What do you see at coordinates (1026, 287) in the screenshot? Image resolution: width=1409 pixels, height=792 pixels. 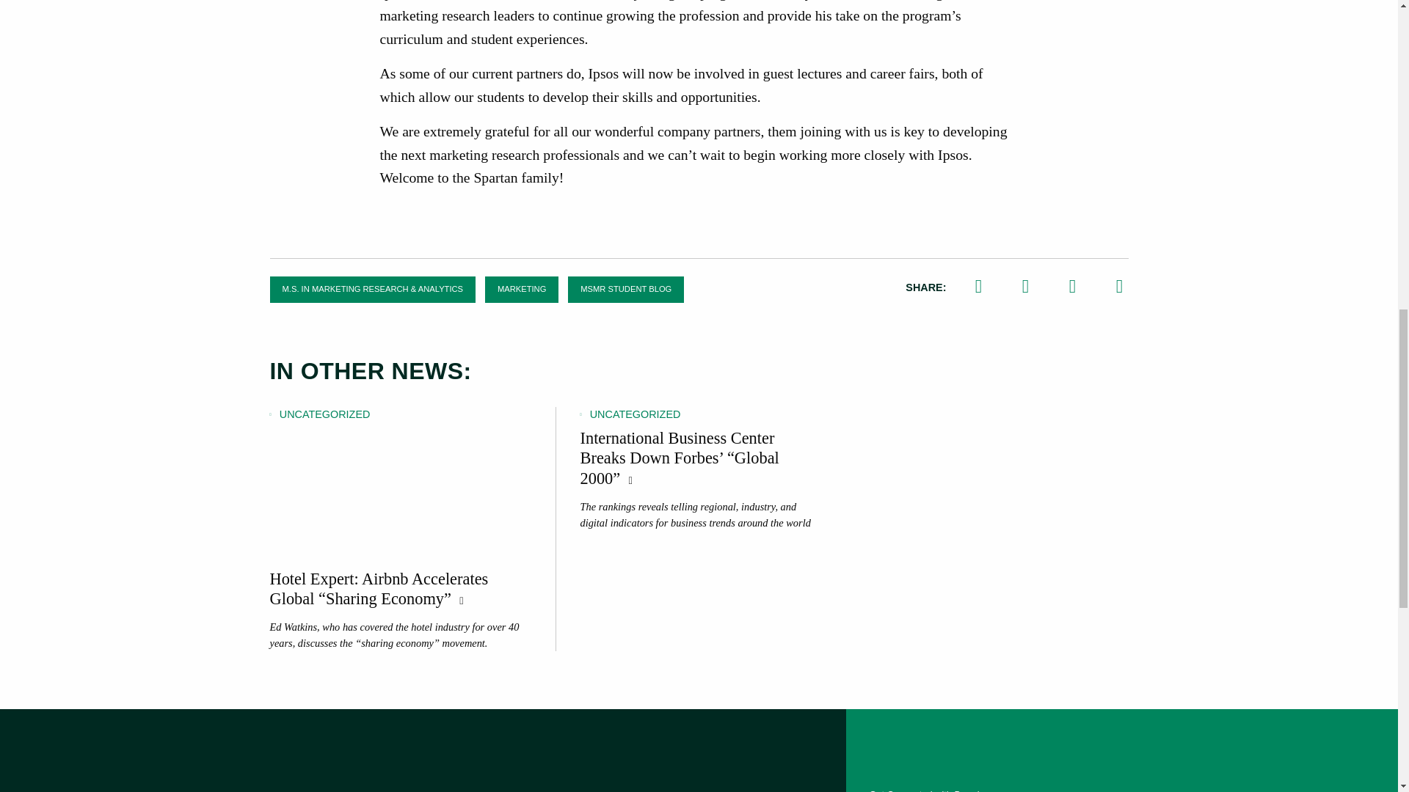 I see `linkedin share in new window` at bounding box center [1026, 287].